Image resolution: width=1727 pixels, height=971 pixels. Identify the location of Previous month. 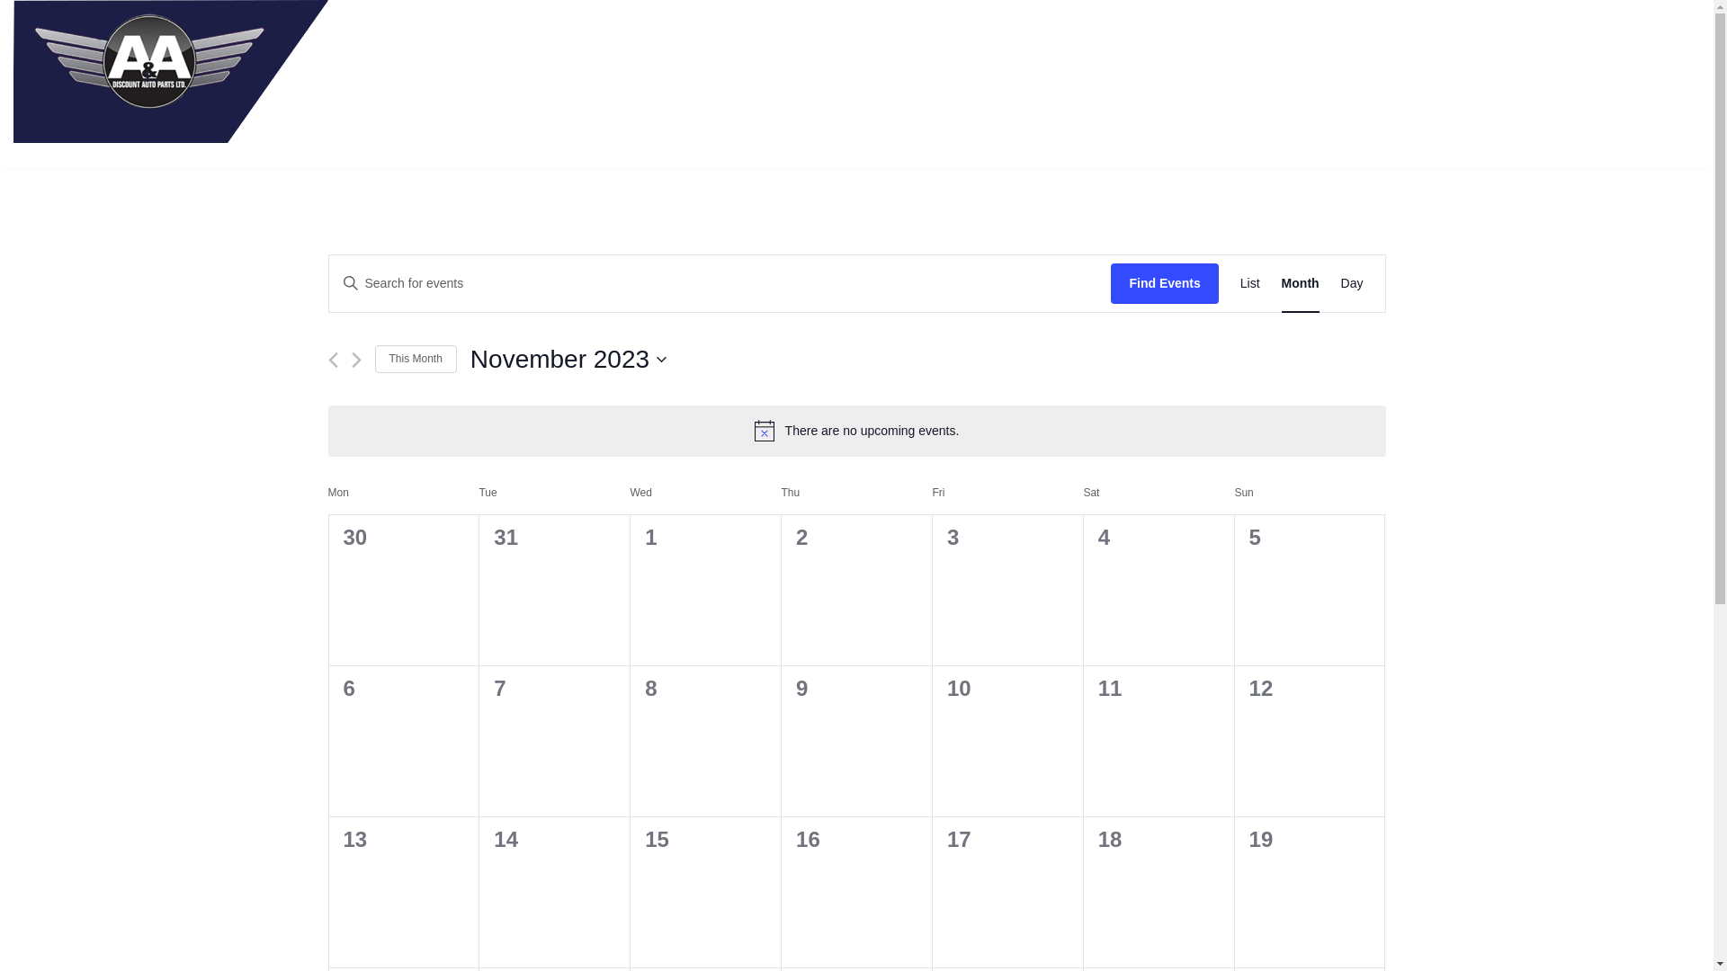
(333, 360).